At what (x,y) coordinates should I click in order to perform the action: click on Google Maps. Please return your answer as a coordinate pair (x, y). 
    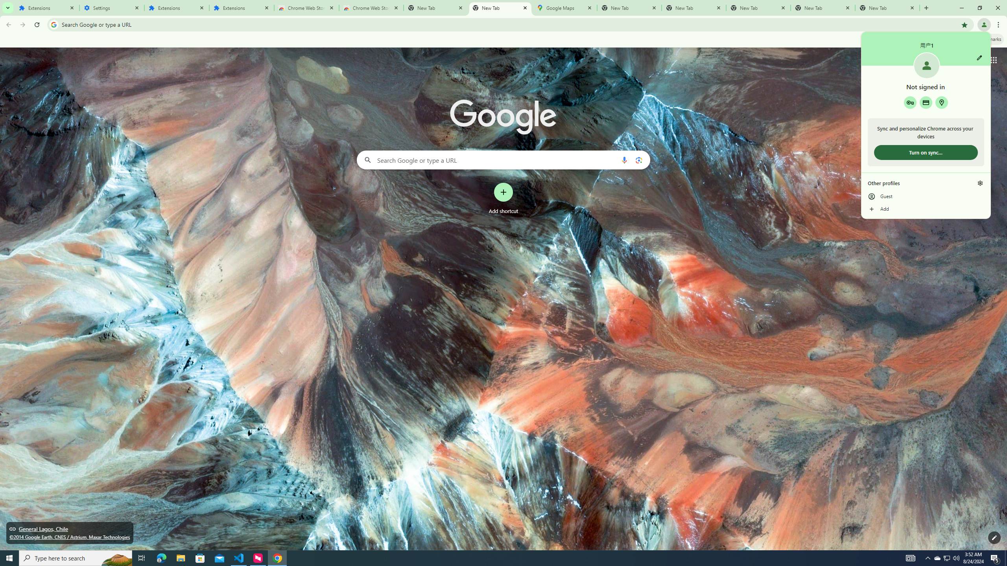
    Looking at the image, I should click on (564, 8).